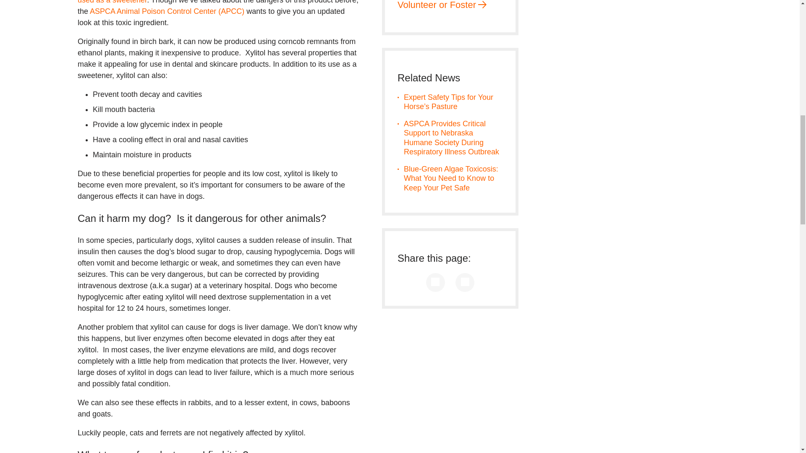  I want to click on Share on Facebook, so click(435, 282).